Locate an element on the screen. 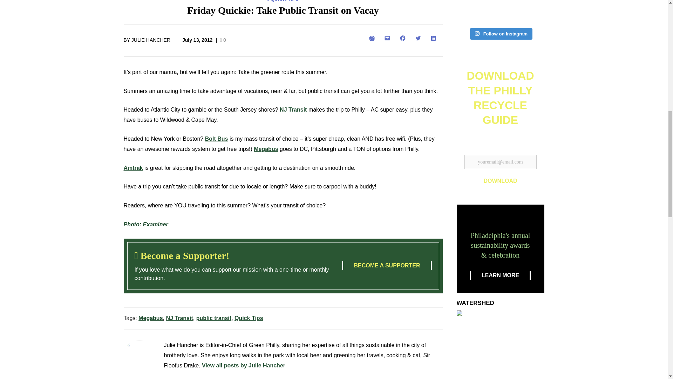  Click to print is located at coordinates (373, 38).